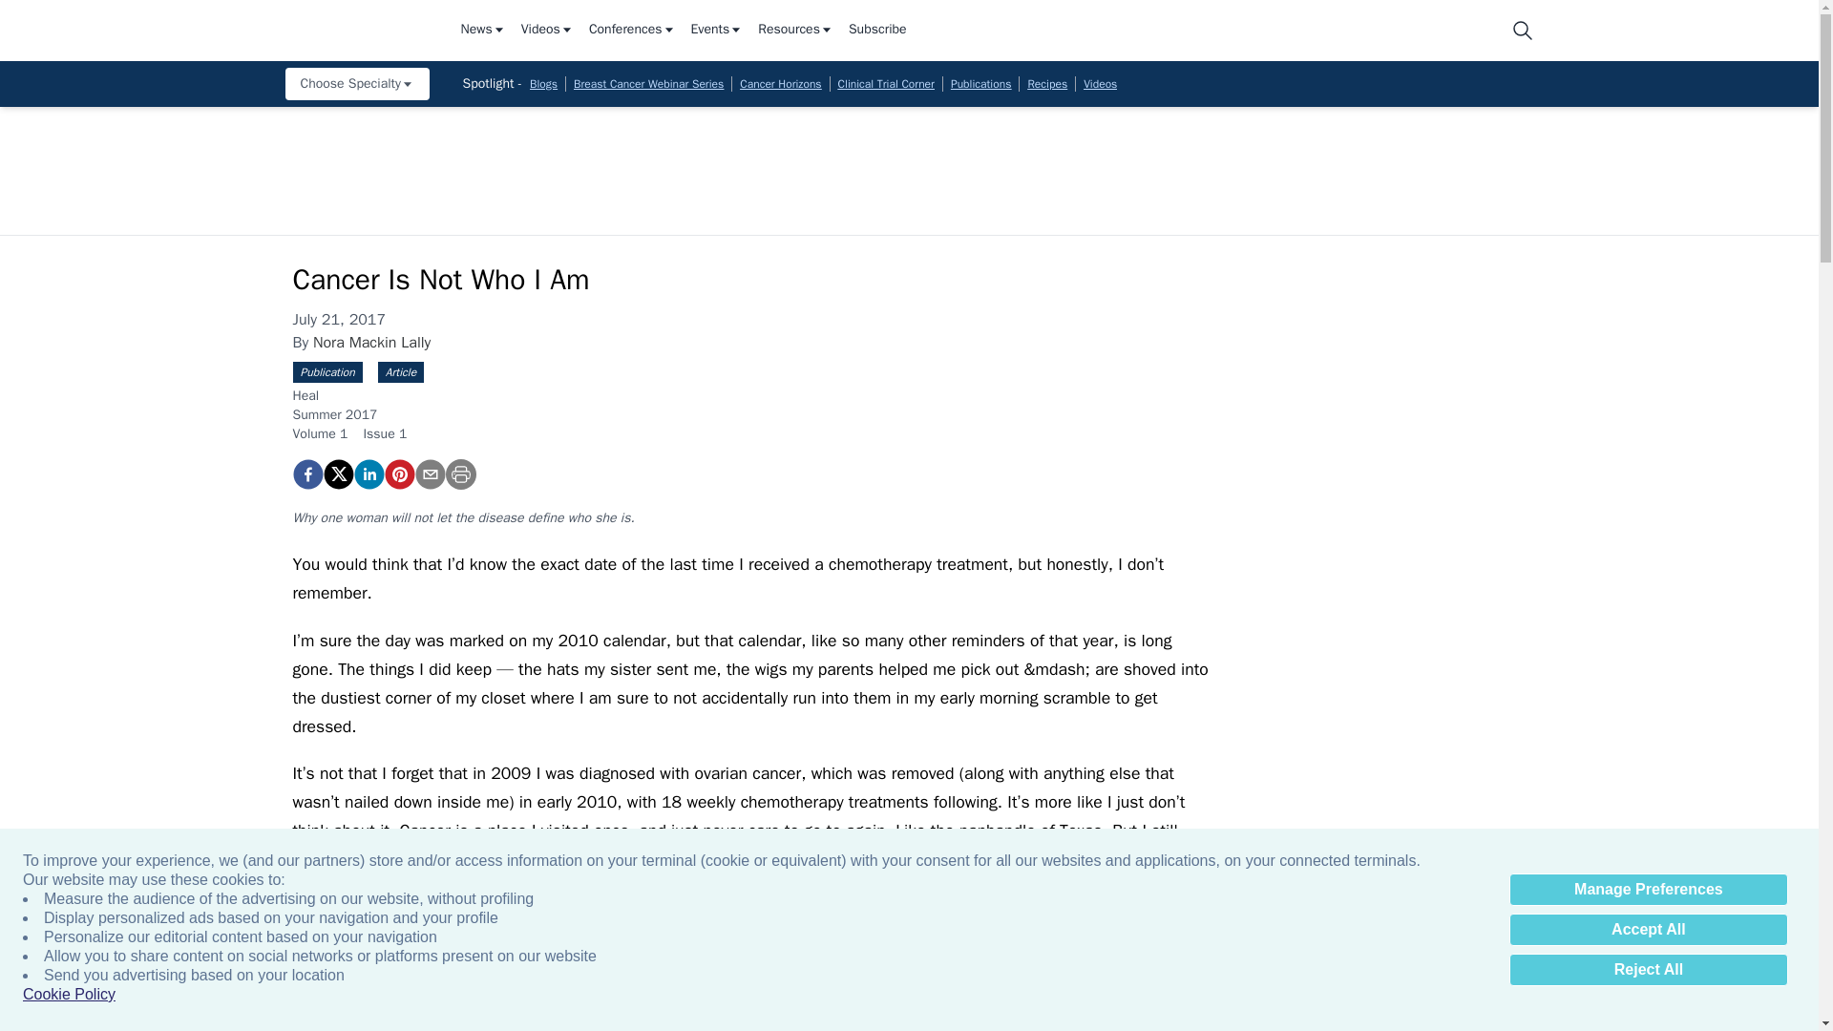  What do you see at coordinates (69, 995) in the screenshot?
I see `Cookie Policy` at bounding box center [69, 995].